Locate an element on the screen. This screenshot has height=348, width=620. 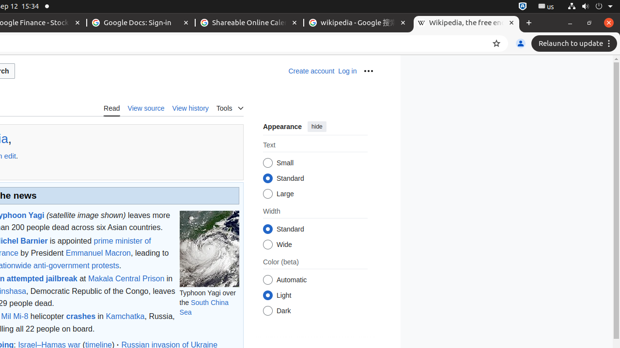
Large is located at coordinates (267, 194).